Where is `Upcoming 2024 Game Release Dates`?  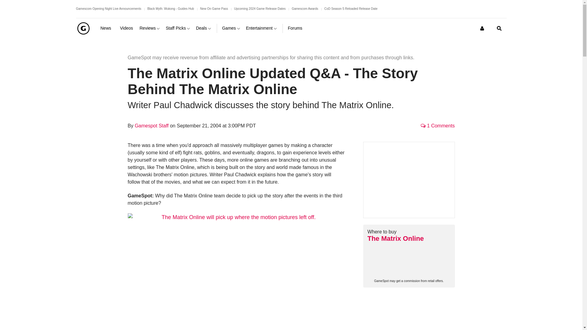
Upcoming 2024 Game Release Dates is located at coordinates (260, 9).